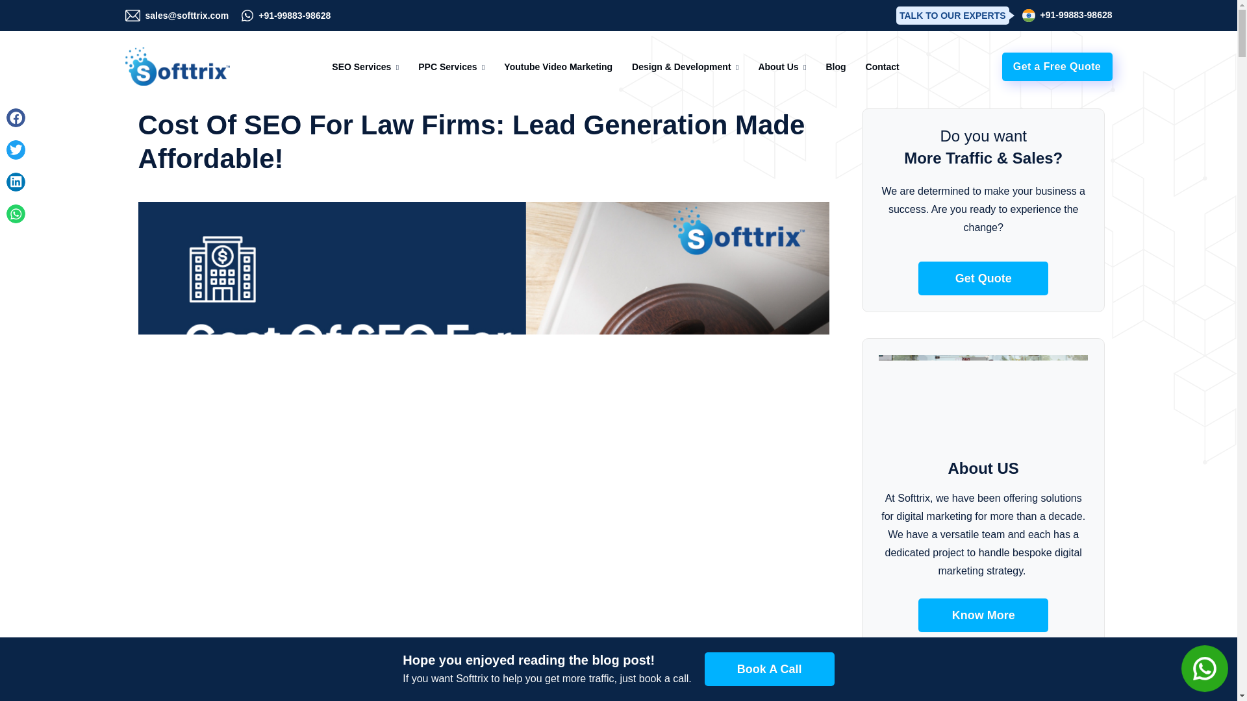 This screenshot has width=1247, height=701. What do you see at coordinates (338, 665) in the screenshot?
I see `35 Comments` at bounding box center [338, 665].